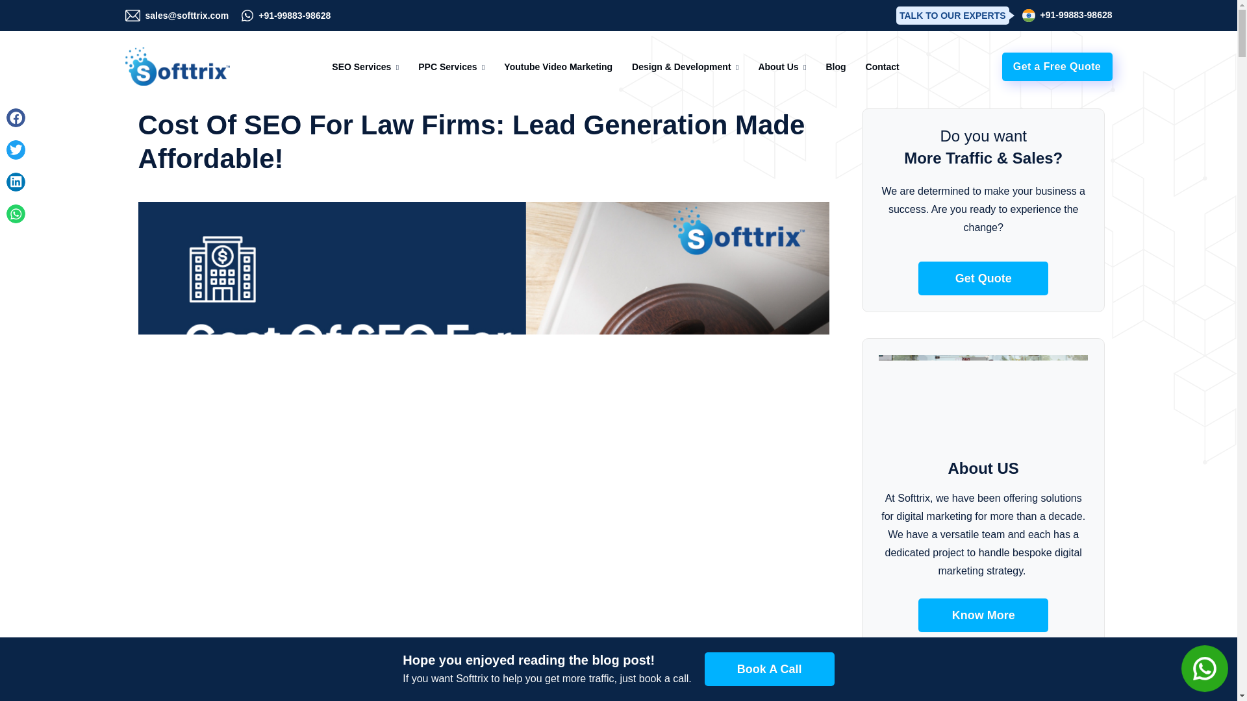 This screenshot has width=1247, height=701. What do you see at coordinates (338, 665) in the screenshot?
I see `35 Comments` at bounding box center [338, 665].